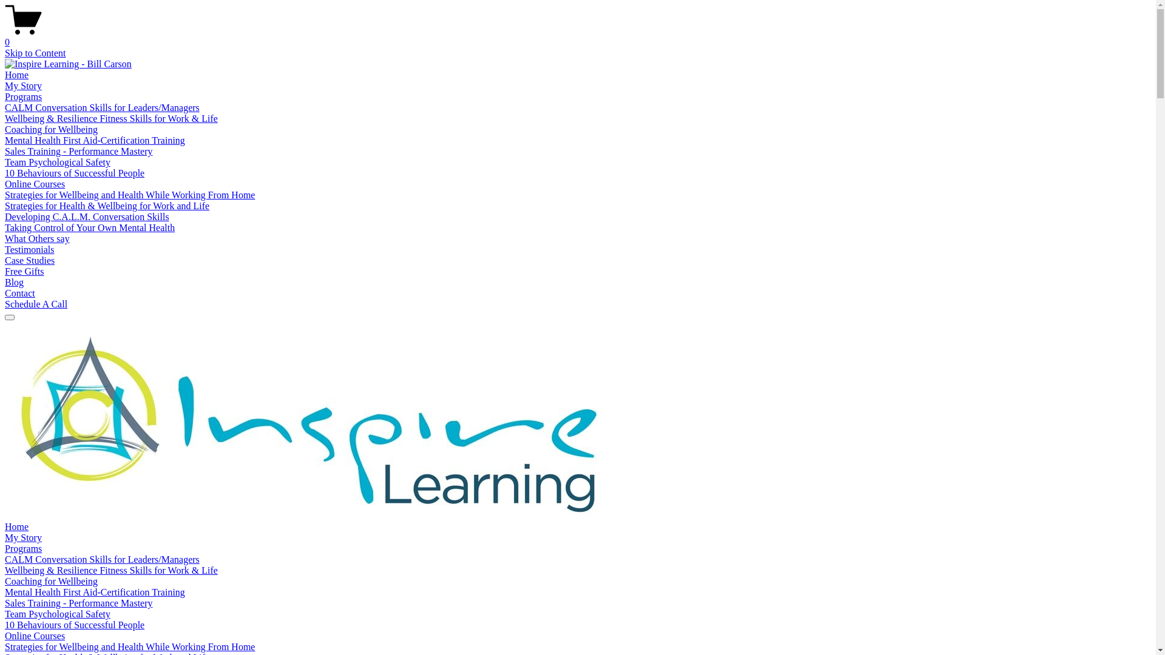 The image size is (1165, 655). What do you see at coordinates (79, 152) in the screenshot?
I see `Sales Training - Performance Mastery` at bounding box center [79, 152].